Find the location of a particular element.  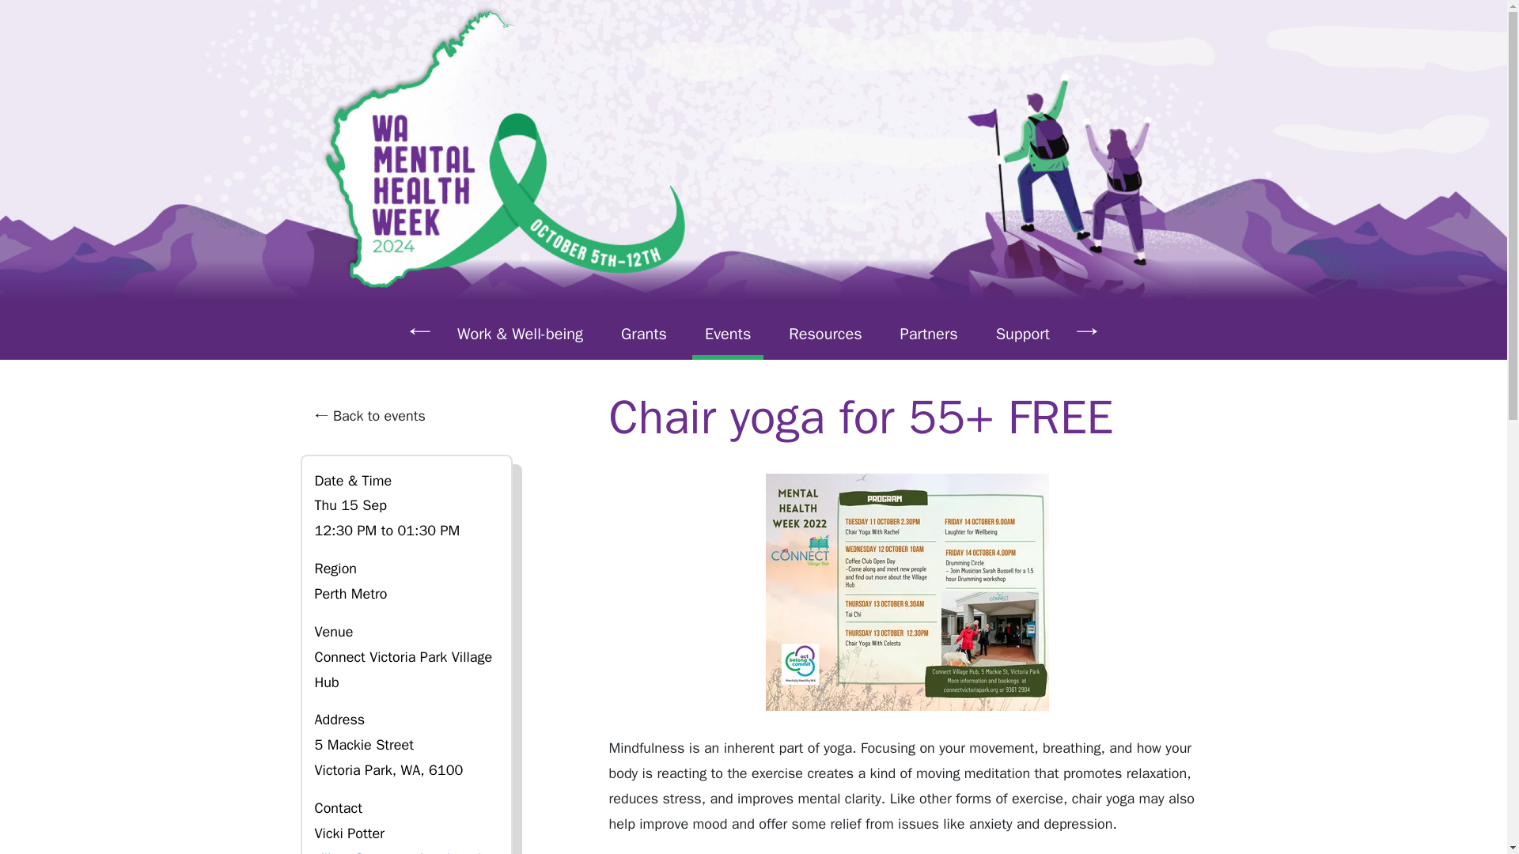

Events is located at coordinates (728, 334).